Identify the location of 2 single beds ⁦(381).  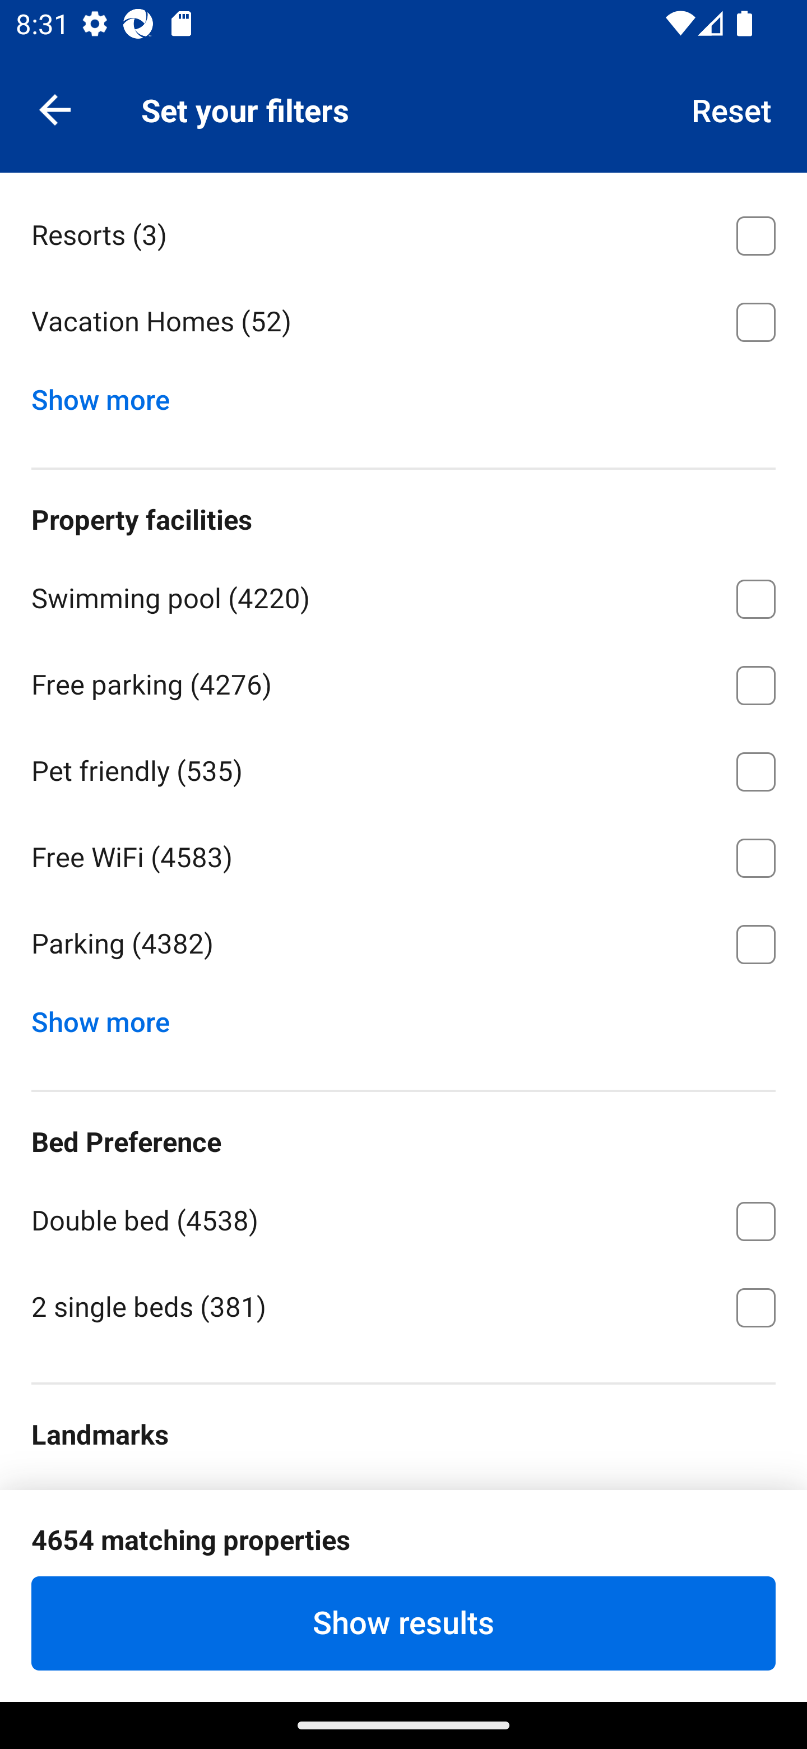
(403, 1305).